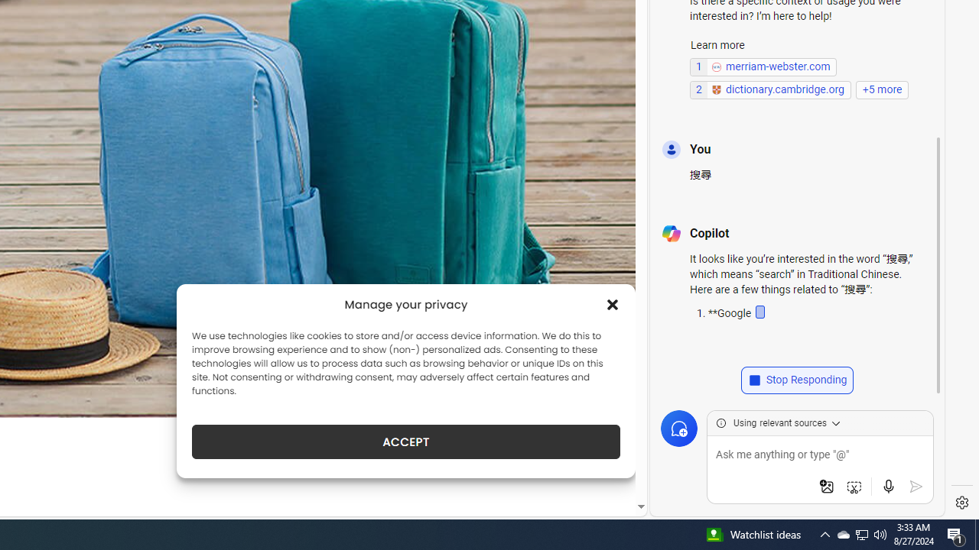 The height and width of the screenshot is (550, 979). What do you see at coordinates (613, 304) in the screenshot?
I see `Class: cmplz-close` at bounding box center [613, 304].